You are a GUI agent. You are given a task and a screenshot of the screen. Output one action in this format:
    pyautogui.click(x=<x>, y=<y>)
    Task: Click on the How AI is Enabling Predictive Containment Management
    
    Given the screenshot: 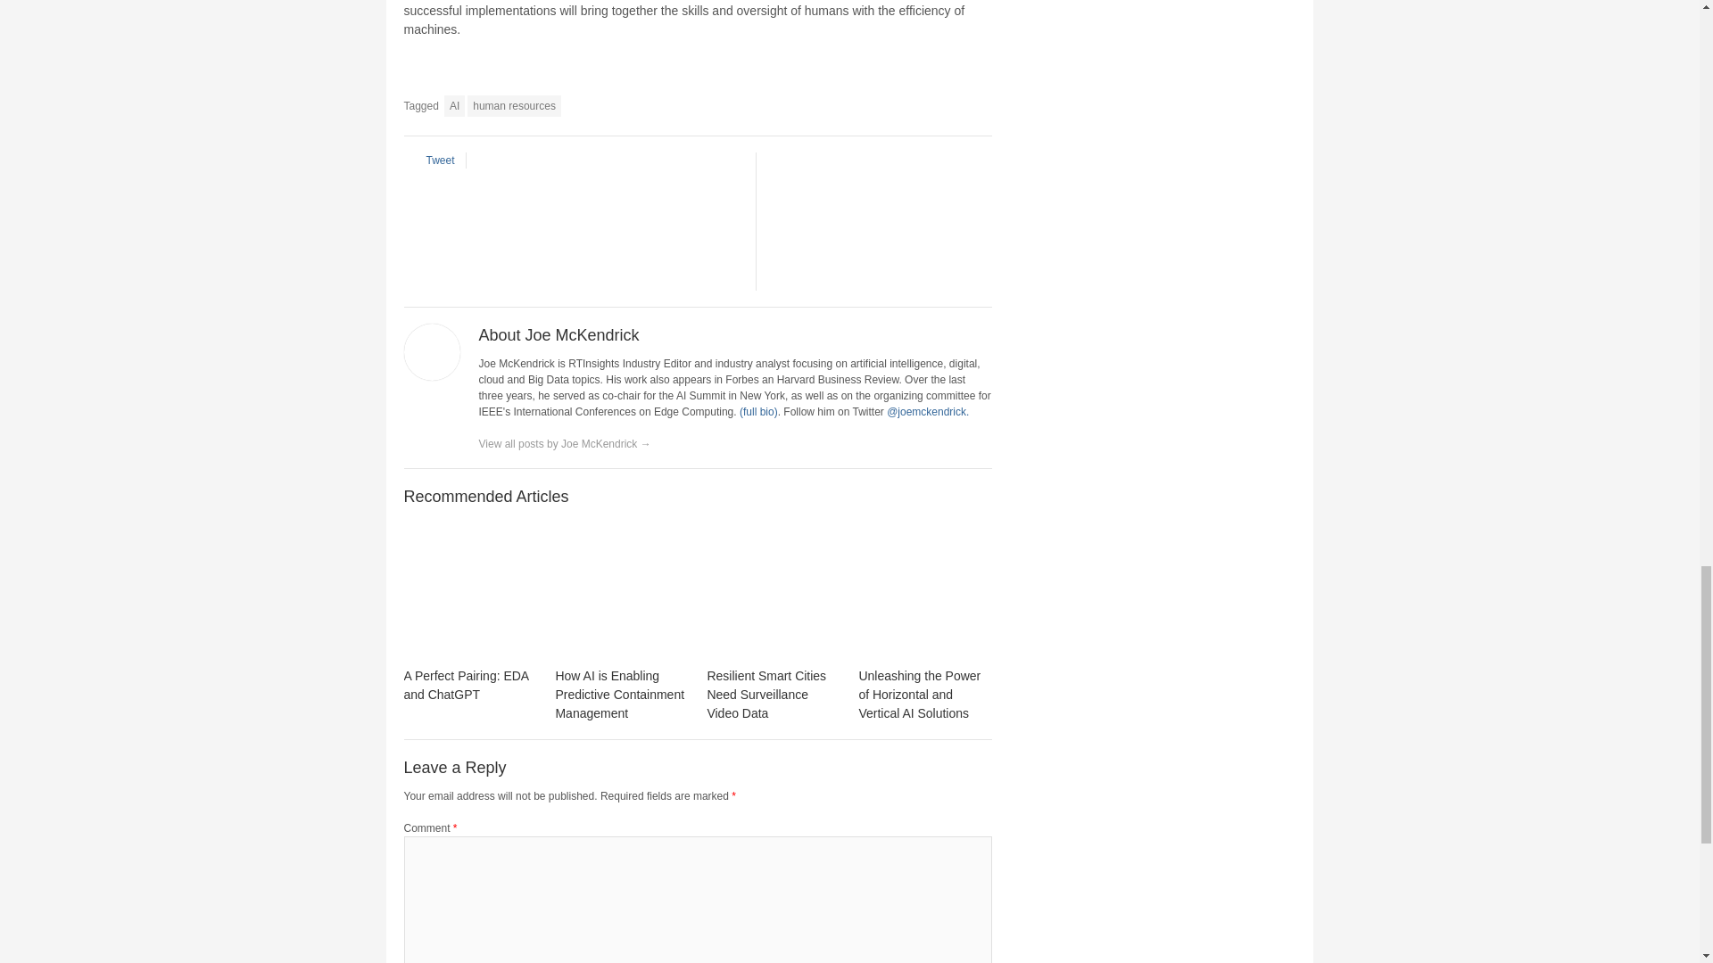 What is the action you would take?
    pyautogui.click(x=621, y=591)
    